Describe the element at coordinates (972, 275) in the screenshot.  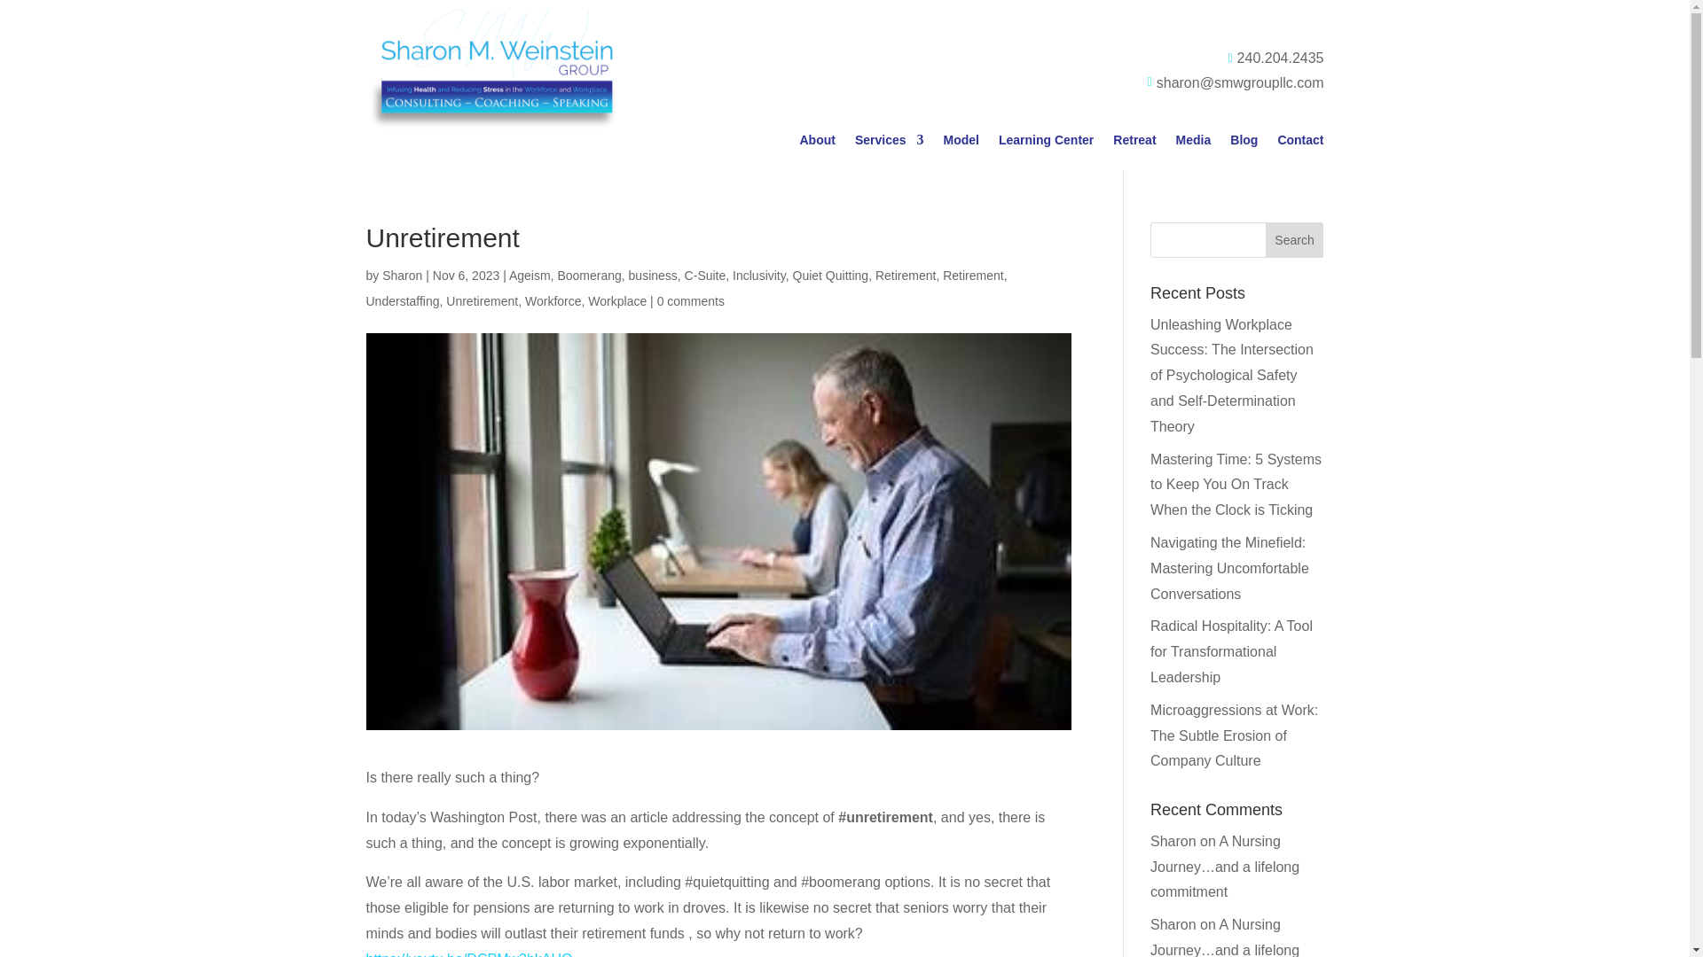
I see `Retirement` at that location.